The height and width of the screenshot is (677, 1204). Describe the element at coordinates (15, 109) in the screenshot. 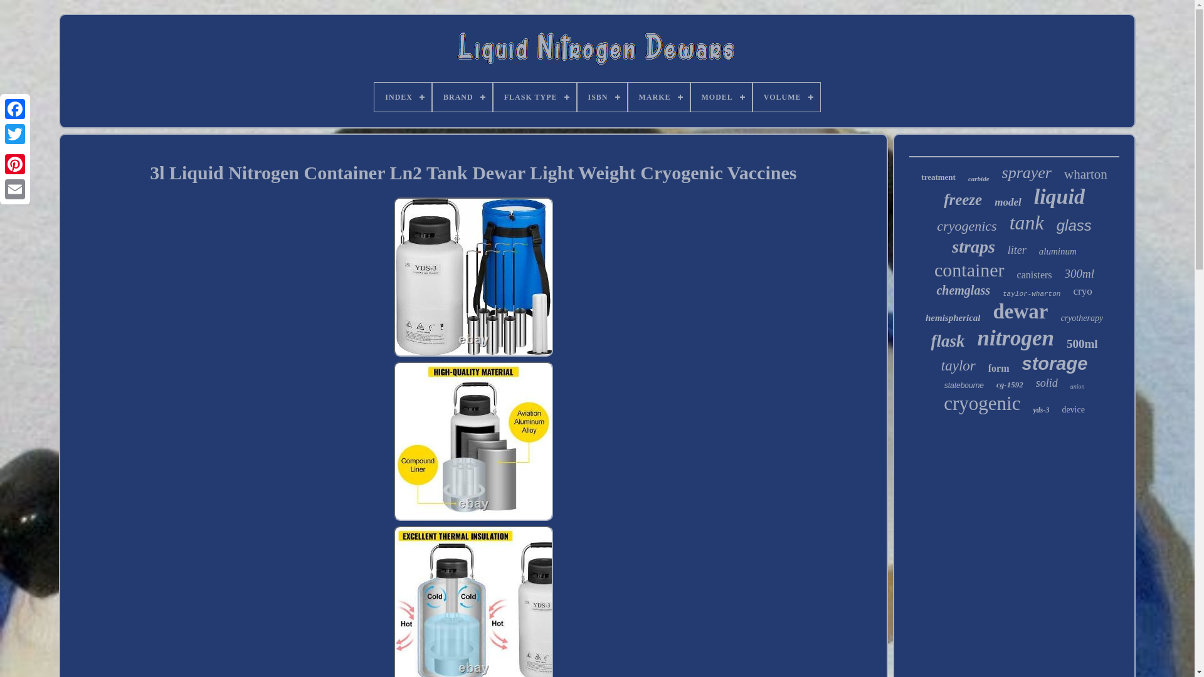

I see `Facebook` at that location.